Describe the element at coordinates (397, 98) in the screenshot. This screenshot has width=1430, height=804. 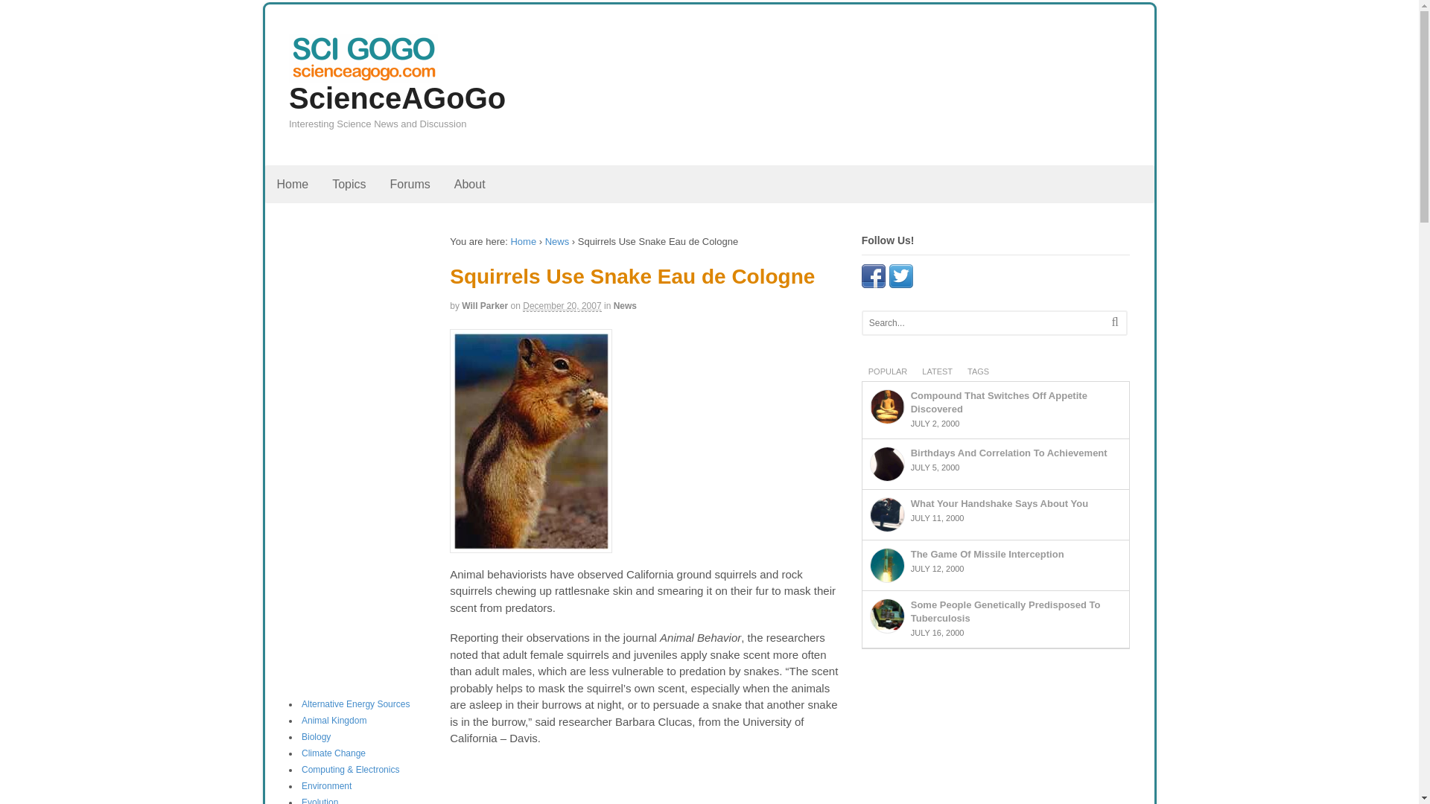
I see `ScienceAGoGo` at that location.